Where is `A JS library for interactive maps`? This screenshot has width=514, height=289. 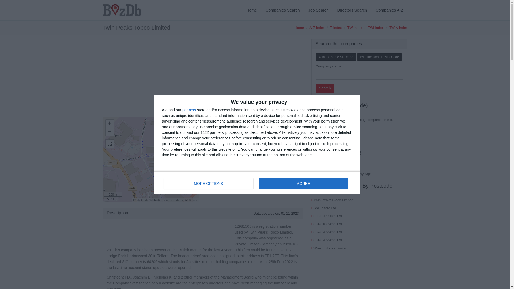 A JS library for interactive maps is located at coordinates (137, 200).